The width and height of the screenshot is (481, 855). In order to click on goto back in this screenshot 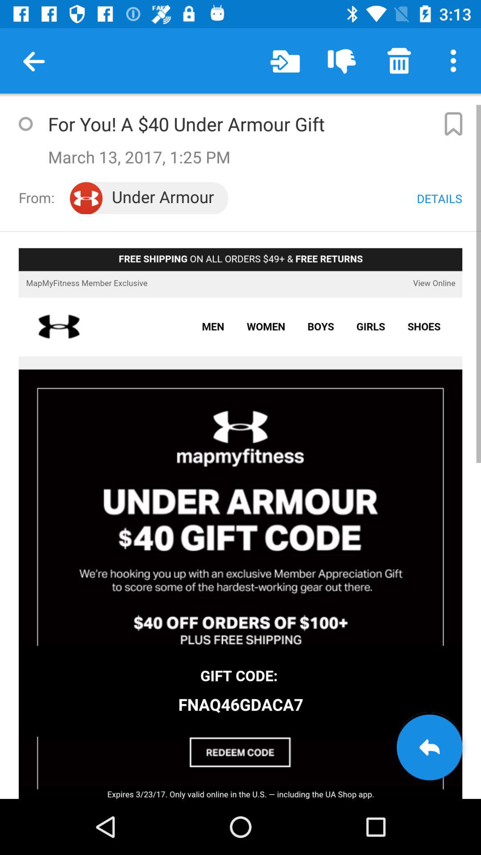, I will do `click(429, 747)`.